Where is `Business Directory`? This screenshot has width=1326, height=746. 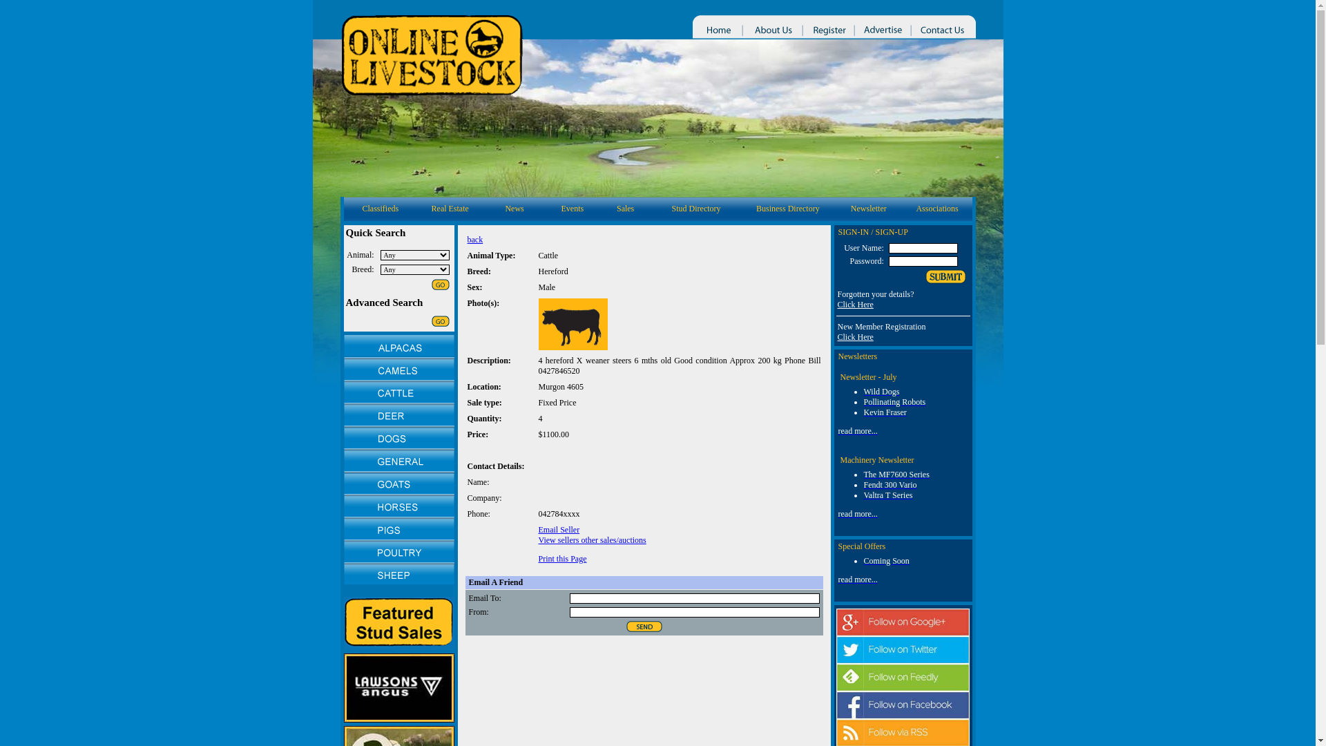
Business Directory is located at coordinates (788, 209).